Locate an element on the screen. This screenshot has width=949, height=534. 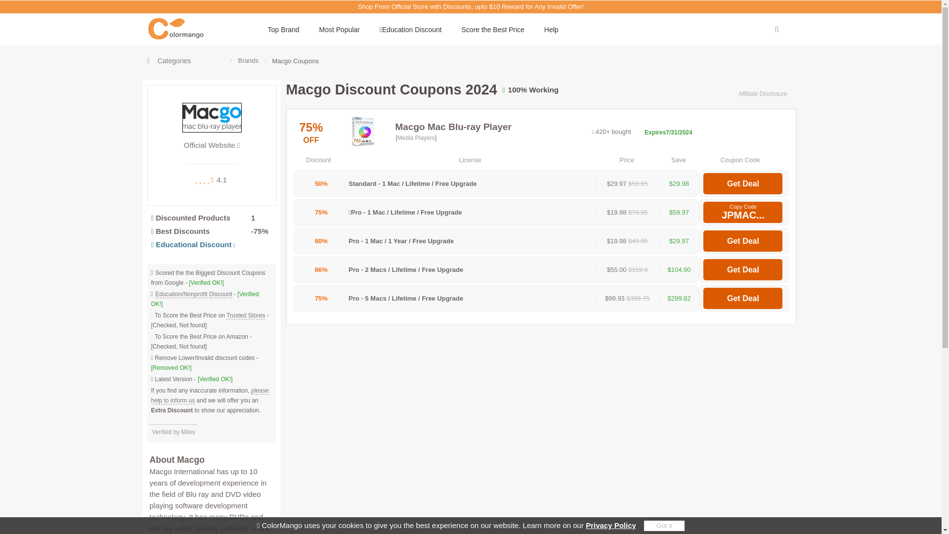
Got it is located at coordinates (664, 526).